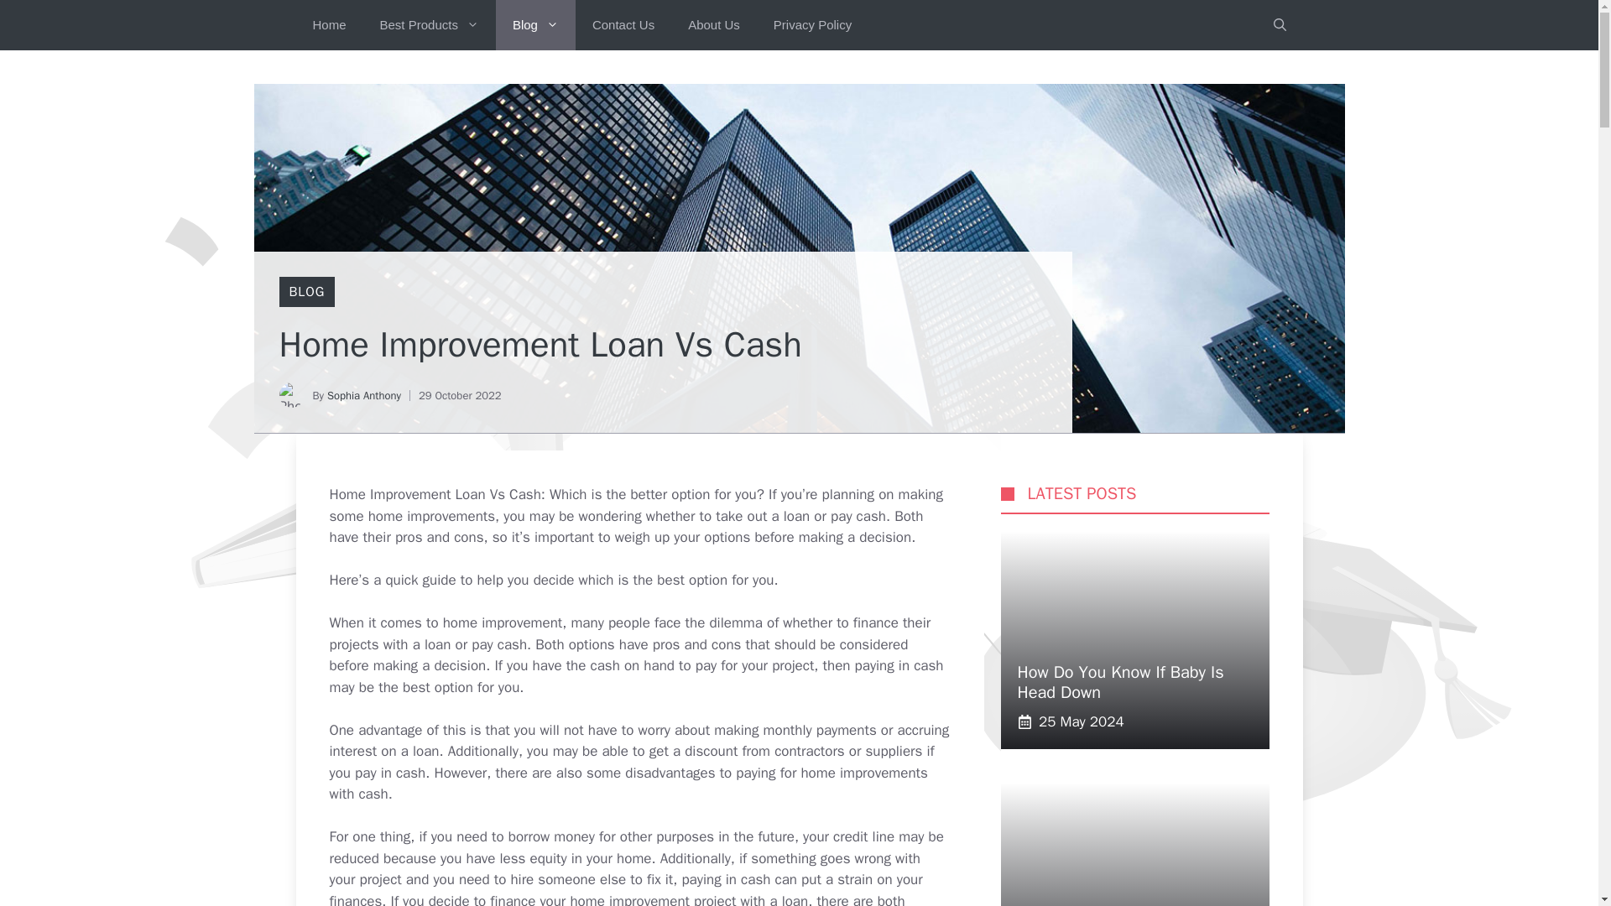 The height and width of the screenshot is (906, 1611). I want to click on Sophia Anthony, so click(364, 395).